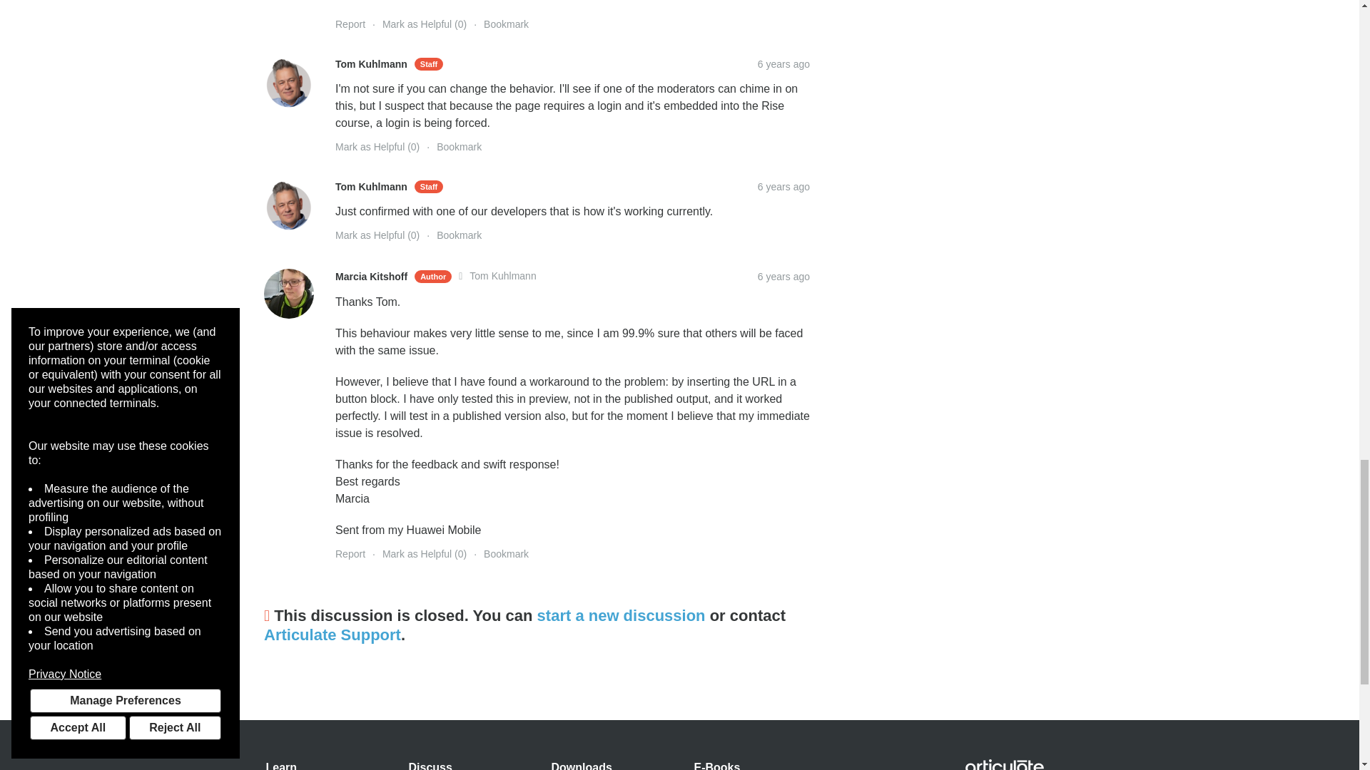  What do you see at coordinates (783, 277) in the screenshot?
I see `Copy URL to Clipboard` at bounding box center [783, 277].